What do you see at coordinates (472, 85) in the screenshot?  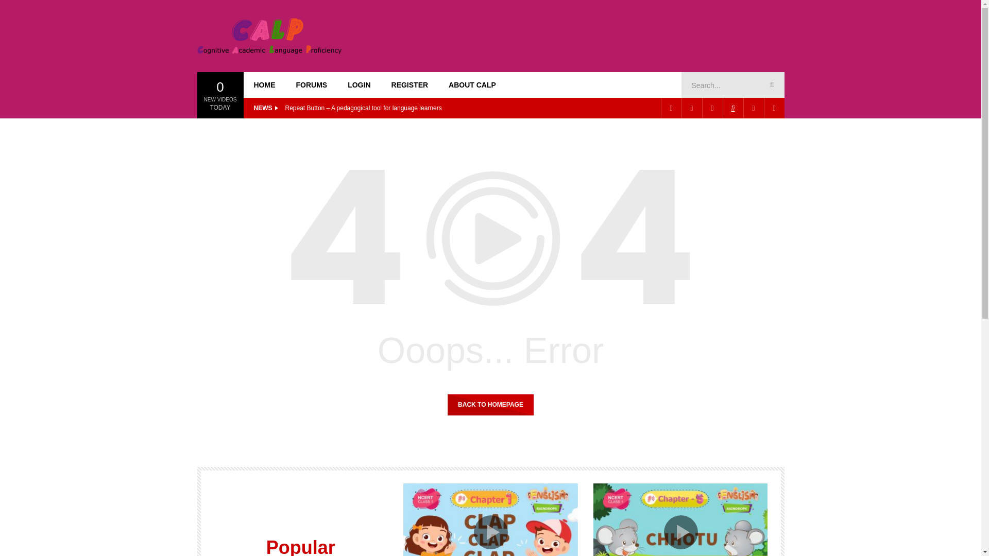 I see `ABOUT CALP` at bounding box center [472, 85].